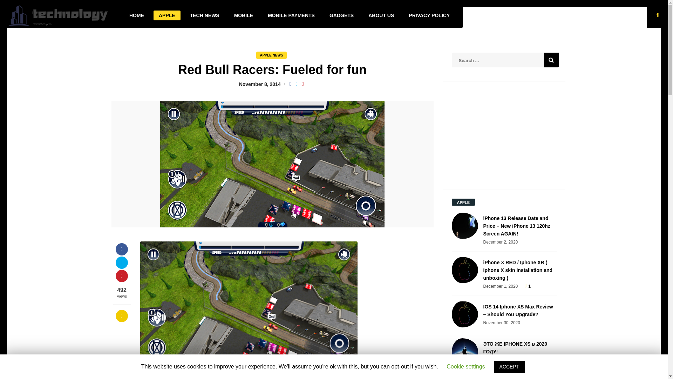 The width and height of the screenshot is (673, 379). Describe the element at coordinates (341, 15) in the screenshot. I see `GADGETS` at that location.